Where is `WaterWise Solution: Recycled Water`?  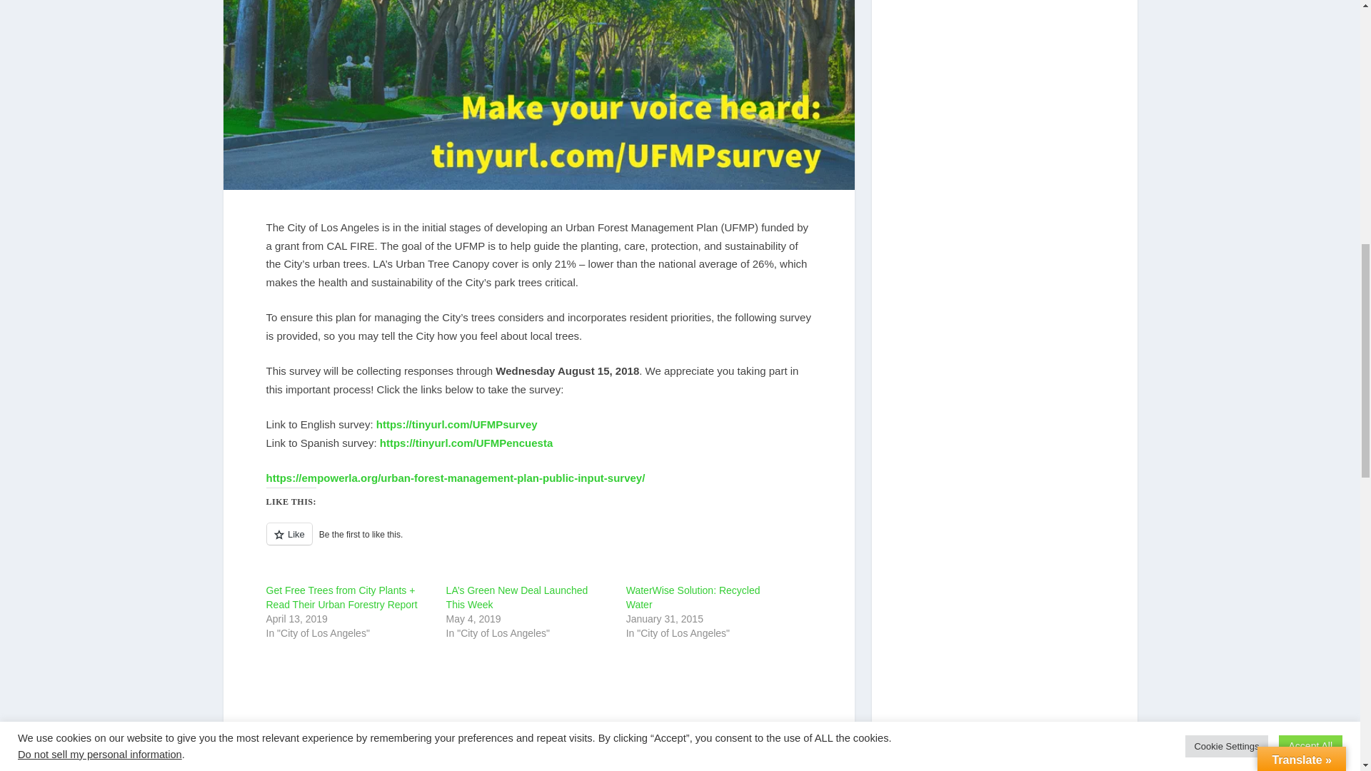 WaterWise Solution: Recycled Water is located at coordinates (693, 597).